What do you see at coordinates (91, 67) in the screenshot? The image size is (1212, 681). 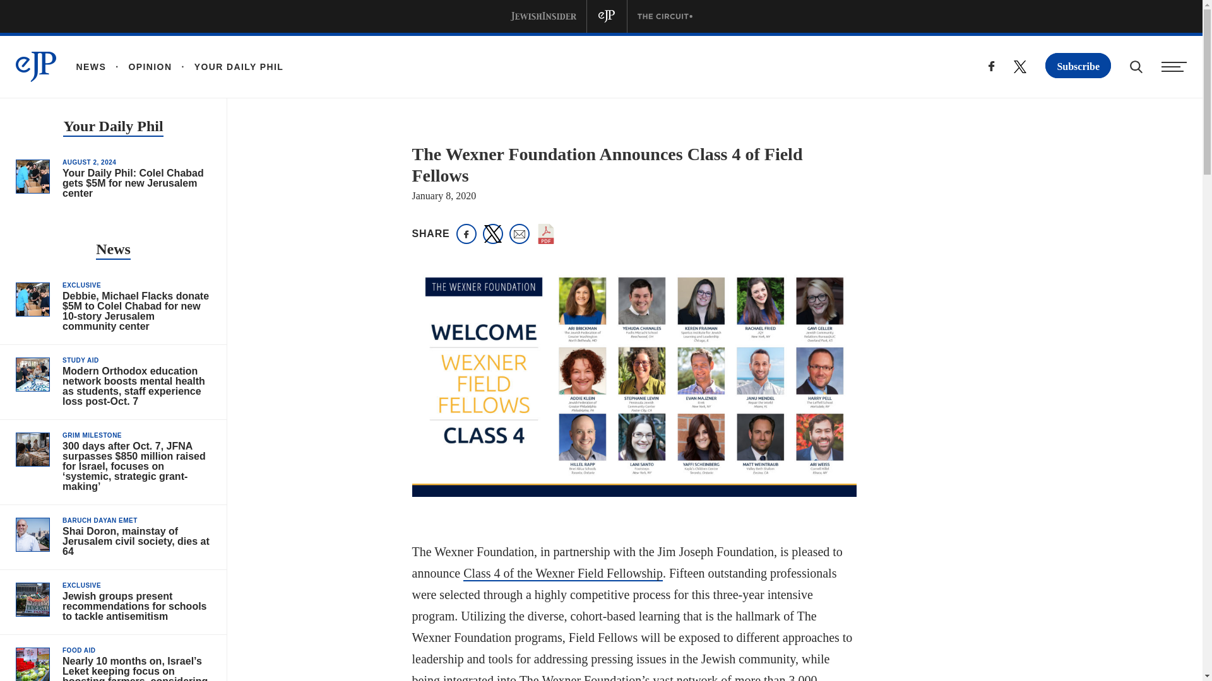 I see `NEWS` at bounding box center [91, 67].